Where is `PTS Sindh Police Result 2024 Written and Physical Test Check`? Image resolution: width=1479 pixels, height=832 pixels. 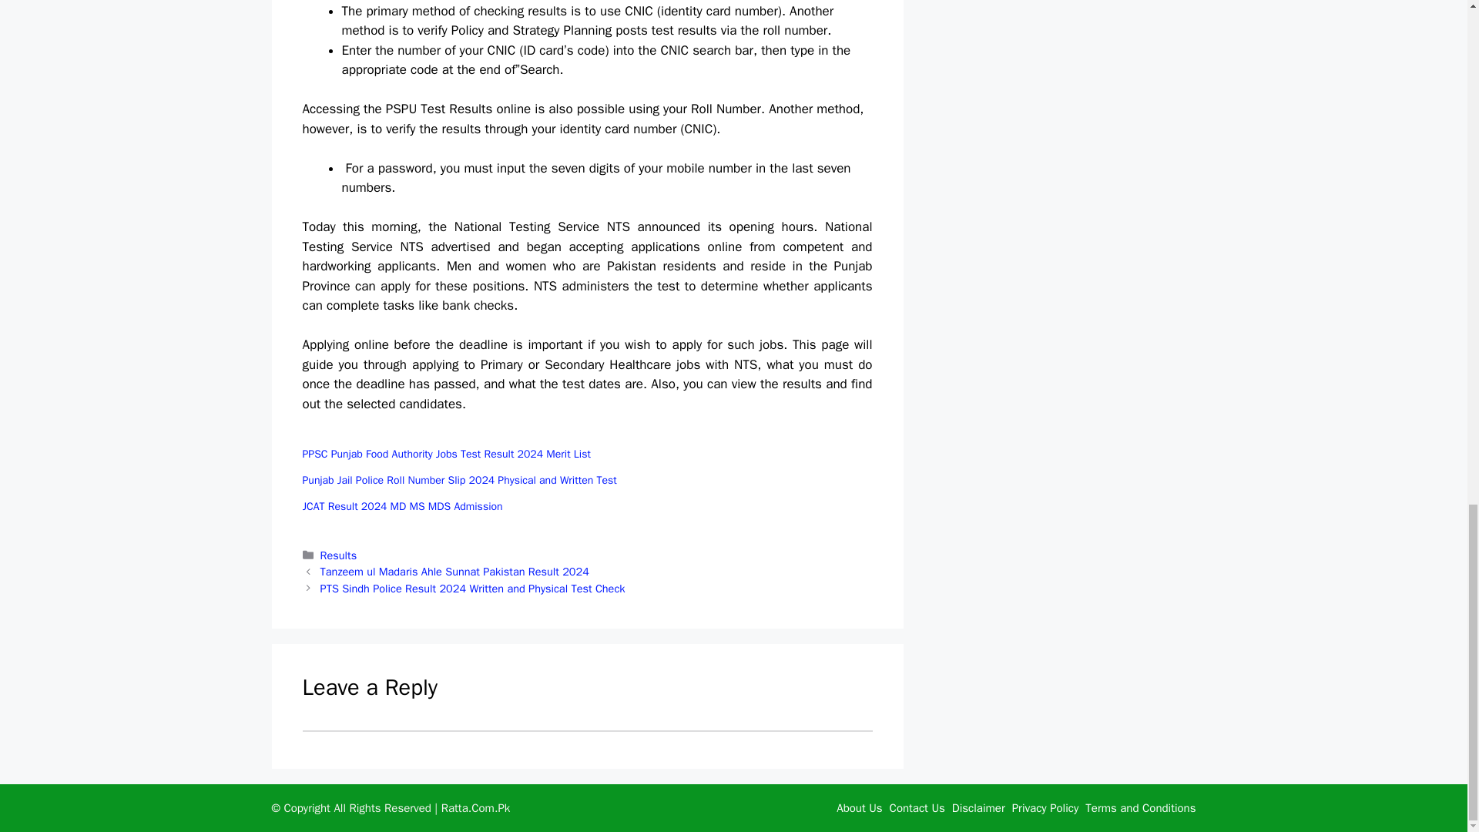
PTS Sindh Police Result 2024 Written and Physical Test Check is located at coordinates (473, 589).